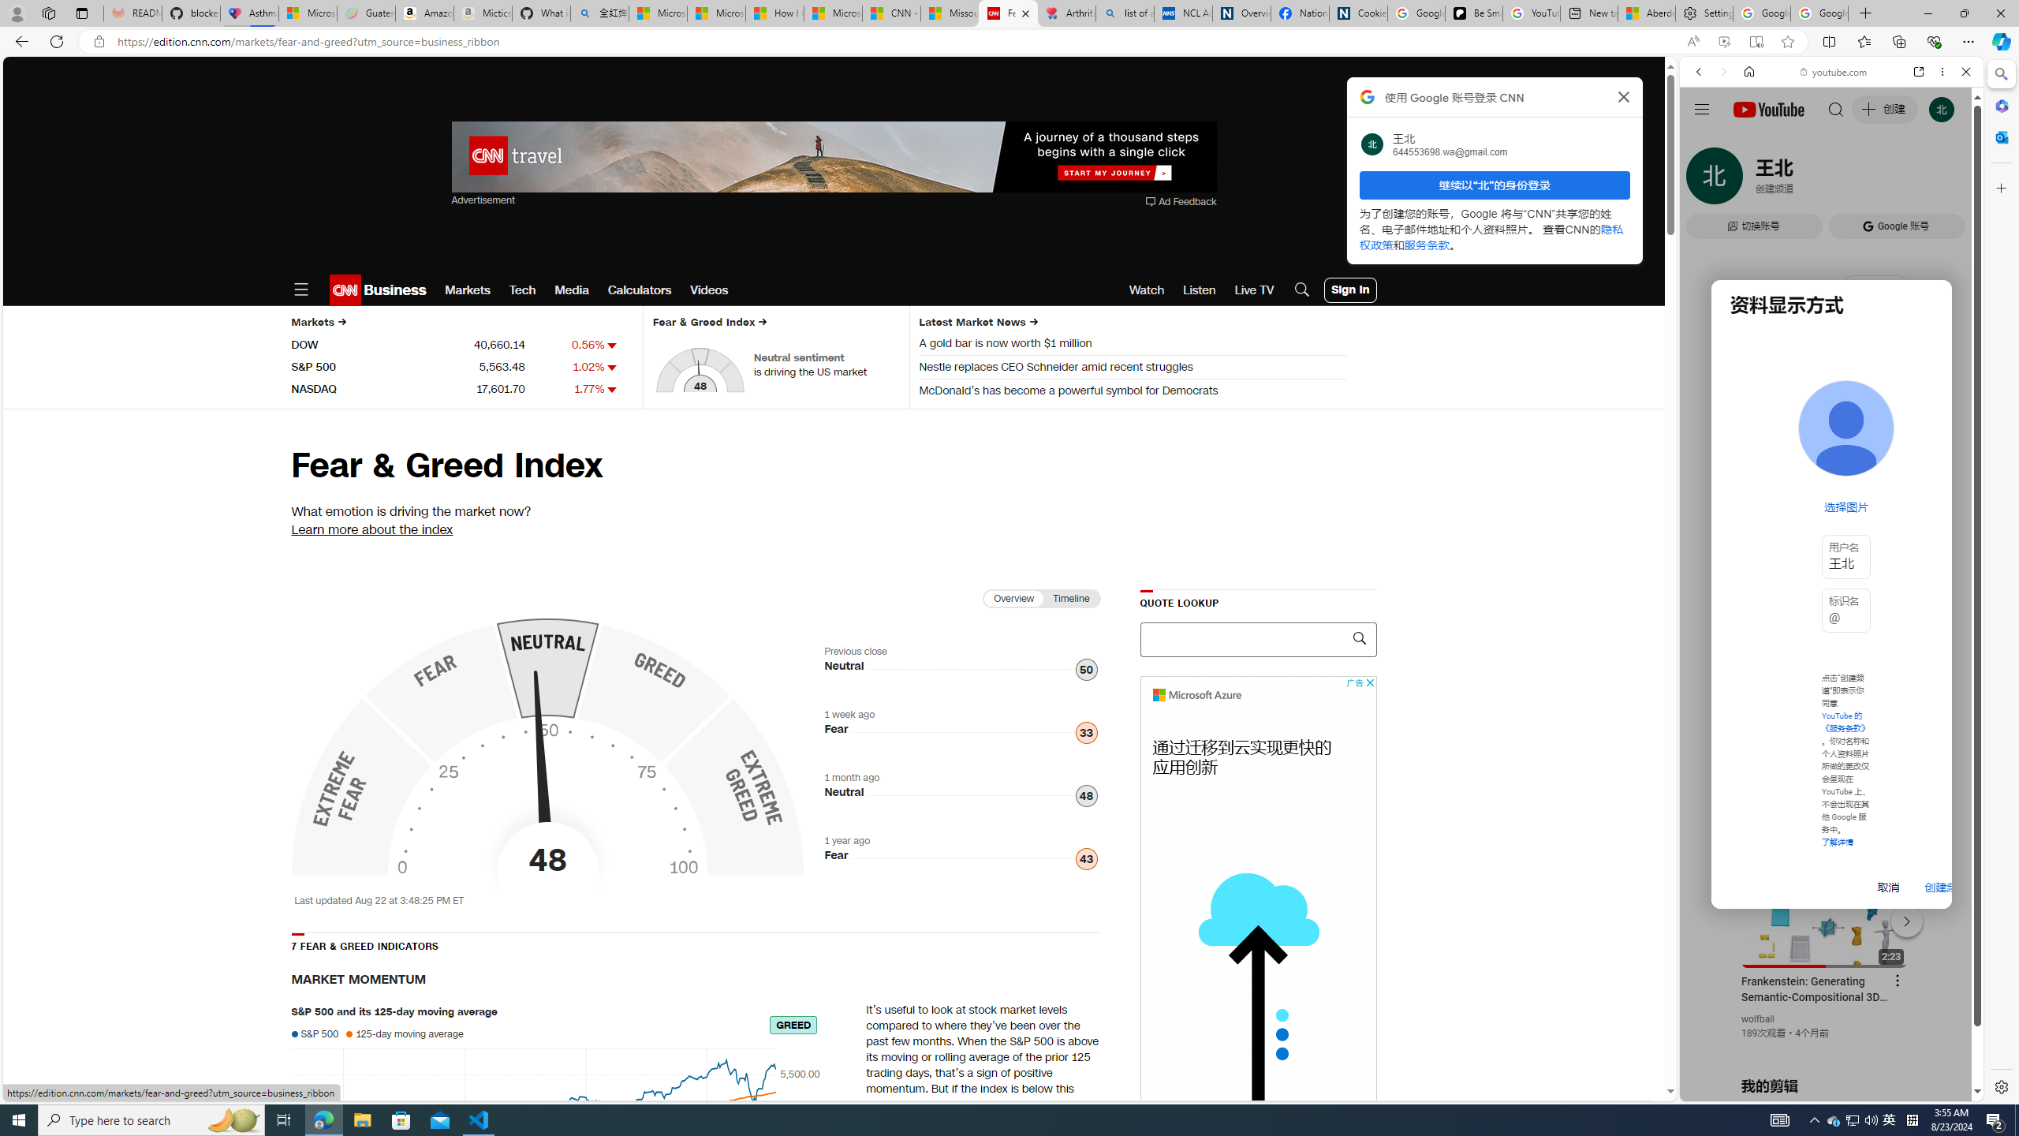 The width and height of the screenshot is (2019, 1136). I want to click on Preferences, so click(1946, 180).